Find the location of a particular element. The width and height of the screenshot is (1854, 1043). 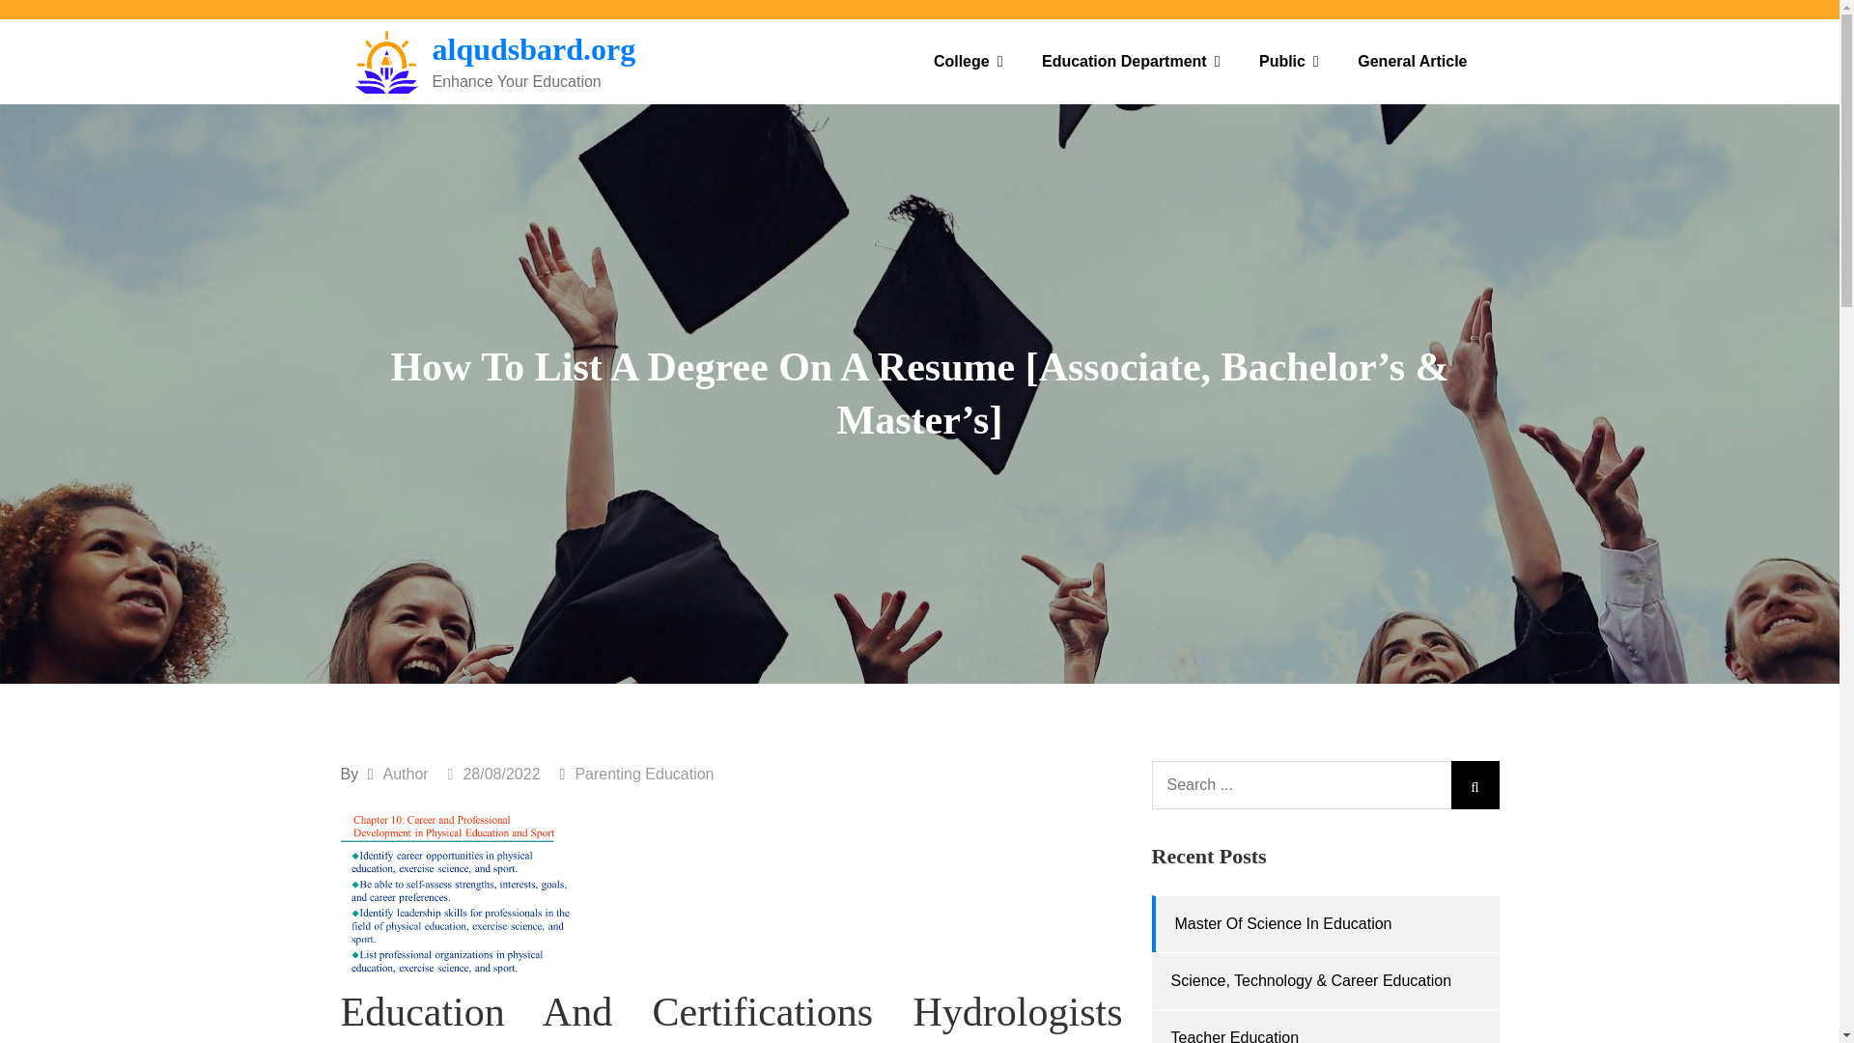

Parenting Education is located at coordinates (644, 774).